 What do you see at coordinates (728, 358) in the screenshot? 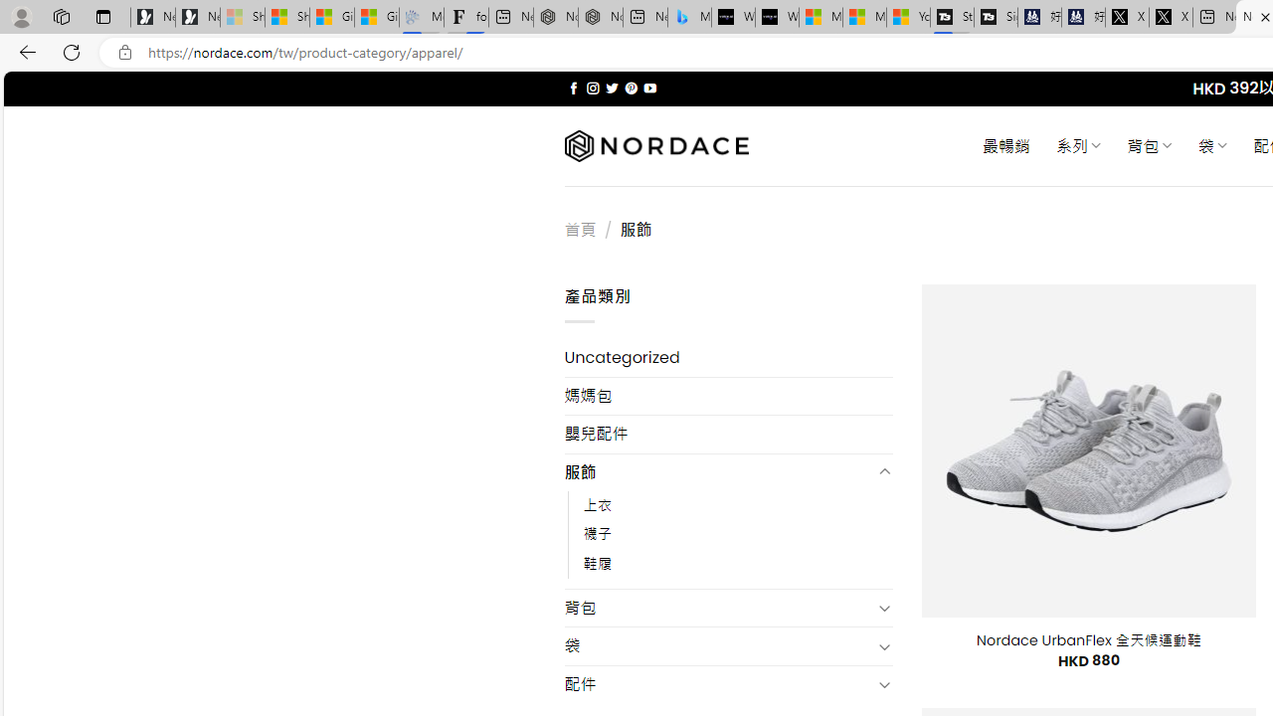
I see `Uncategorized` at bounding box center [728, 358].